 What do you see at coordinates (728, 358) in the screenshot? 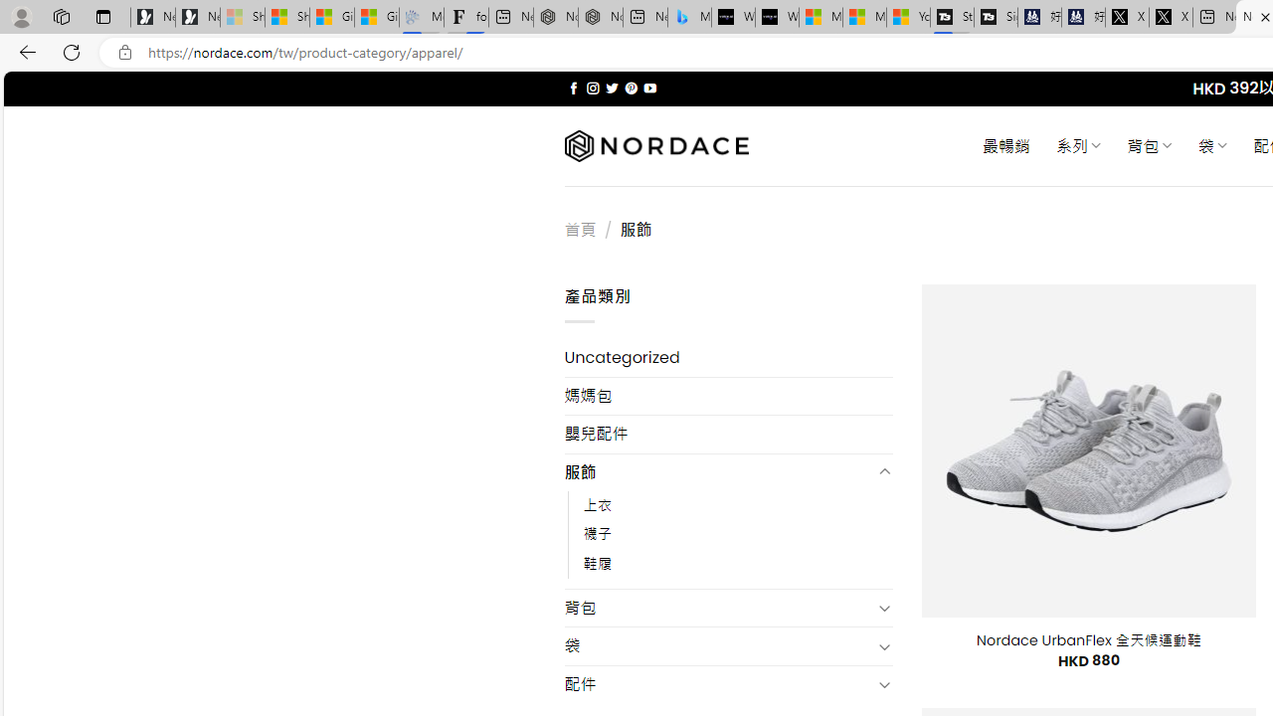
I see `Uncategorized` at bounding box center [728, 358].